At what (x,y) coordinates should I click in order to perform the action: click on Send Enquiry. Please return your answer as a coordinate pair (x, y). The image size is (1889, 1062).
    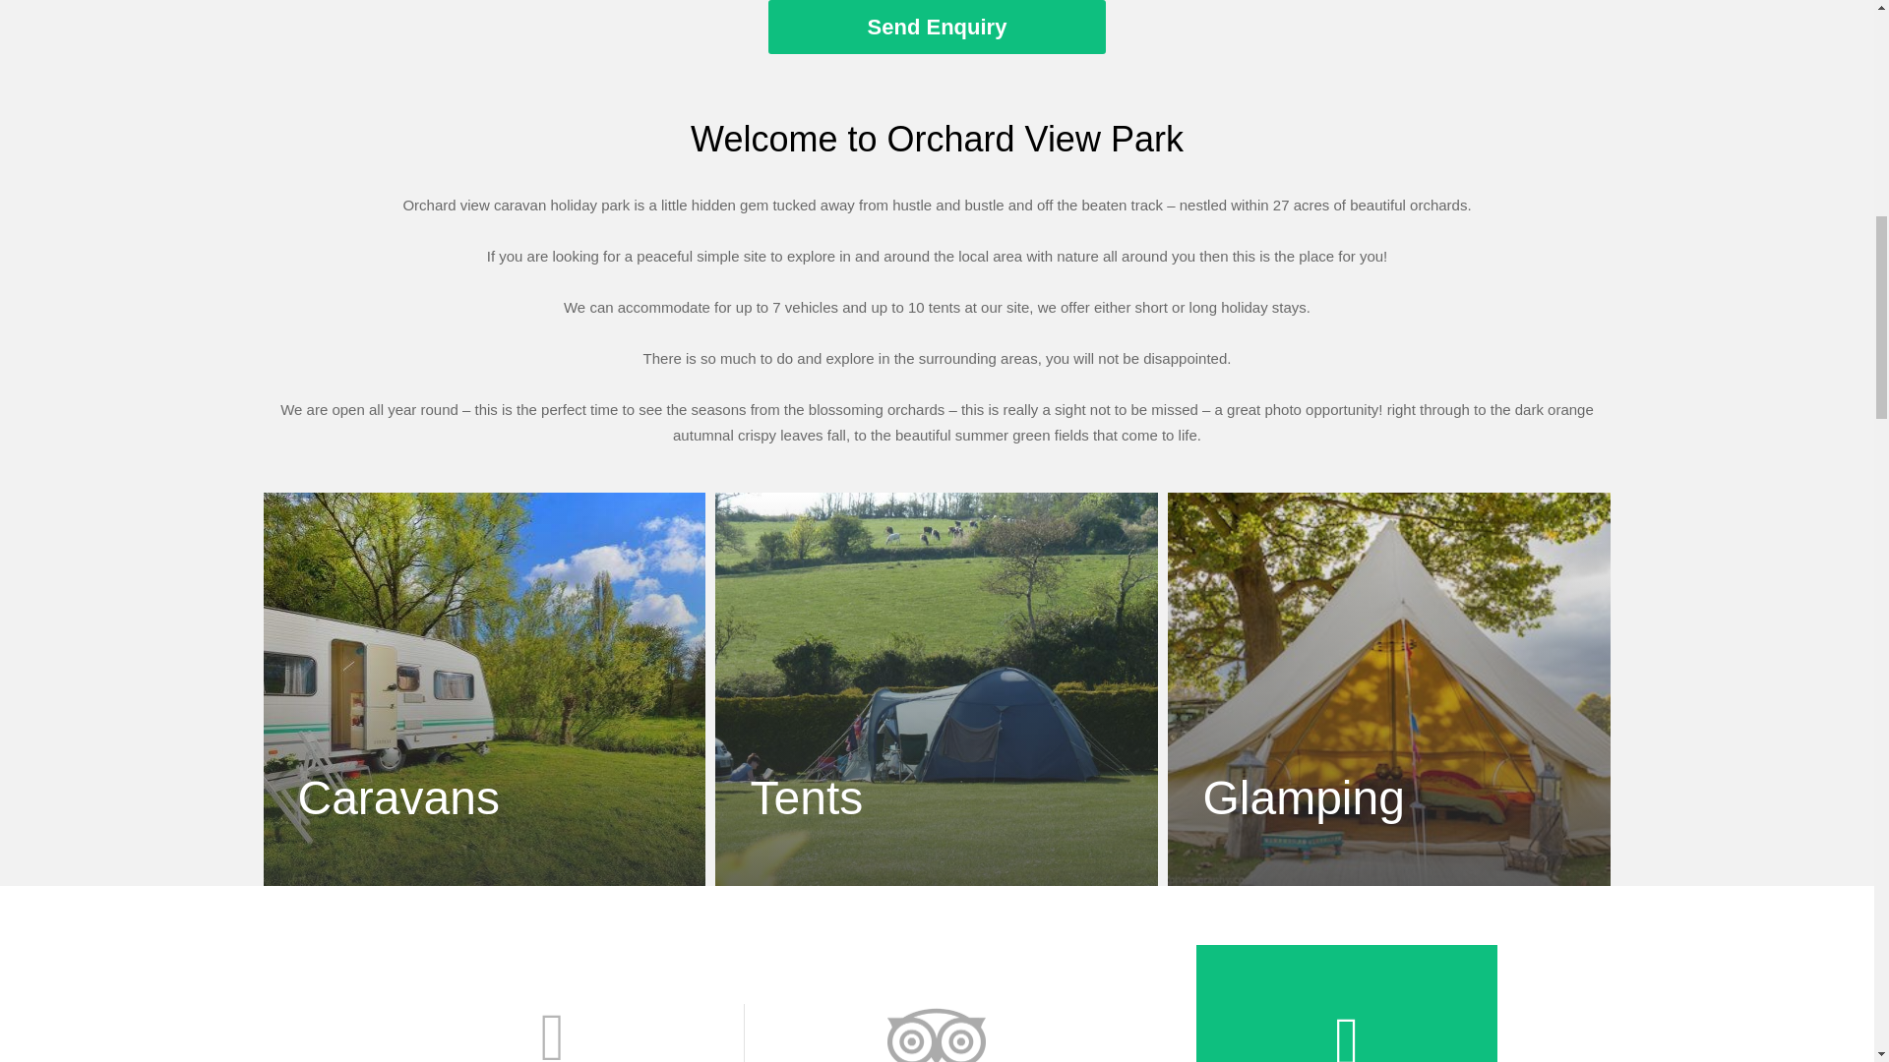
    Looking at the image, I should click on (937, 28).